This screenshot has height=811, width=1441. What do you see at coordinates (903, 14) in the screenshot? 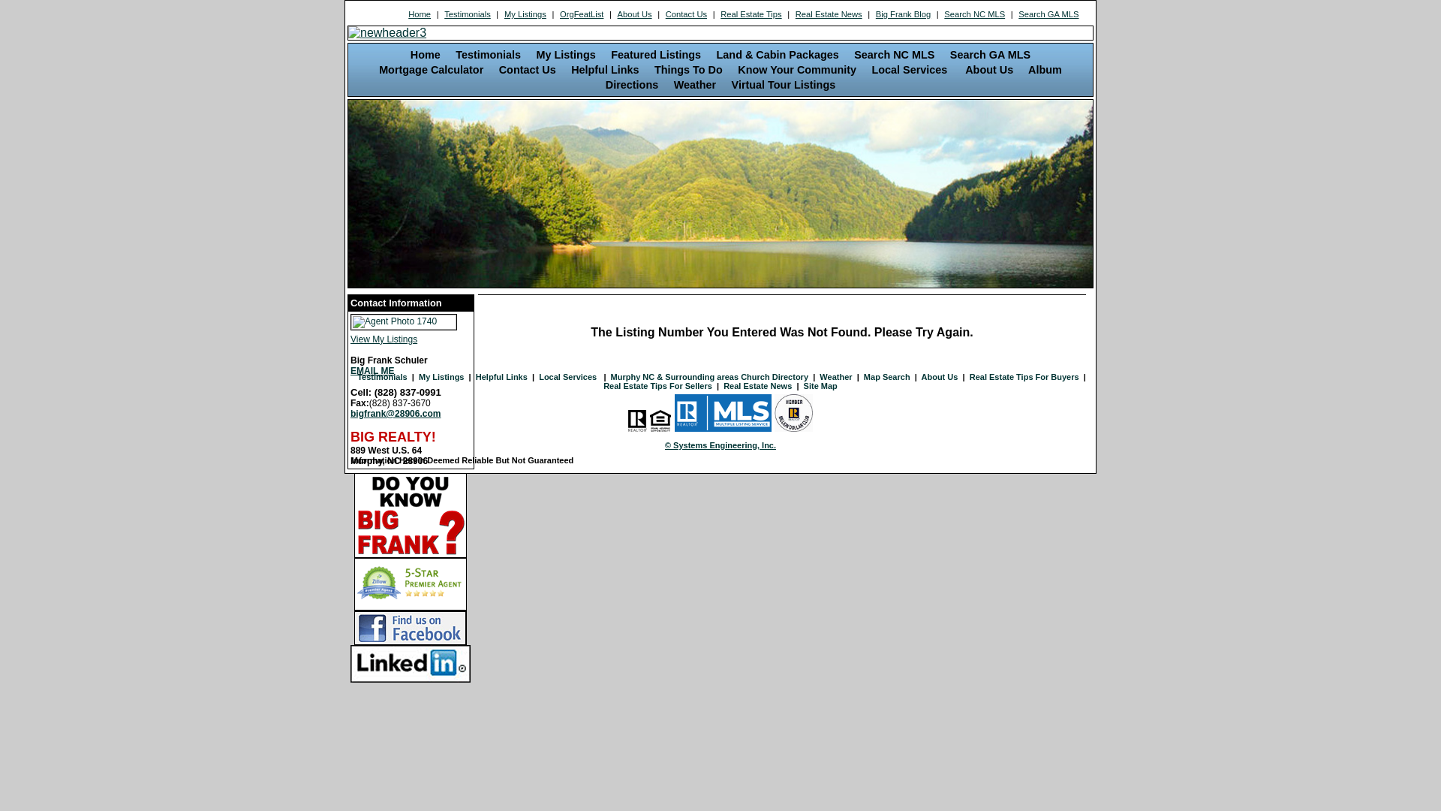
I see `Big Frank Blog` at bounding box center [903, 14].